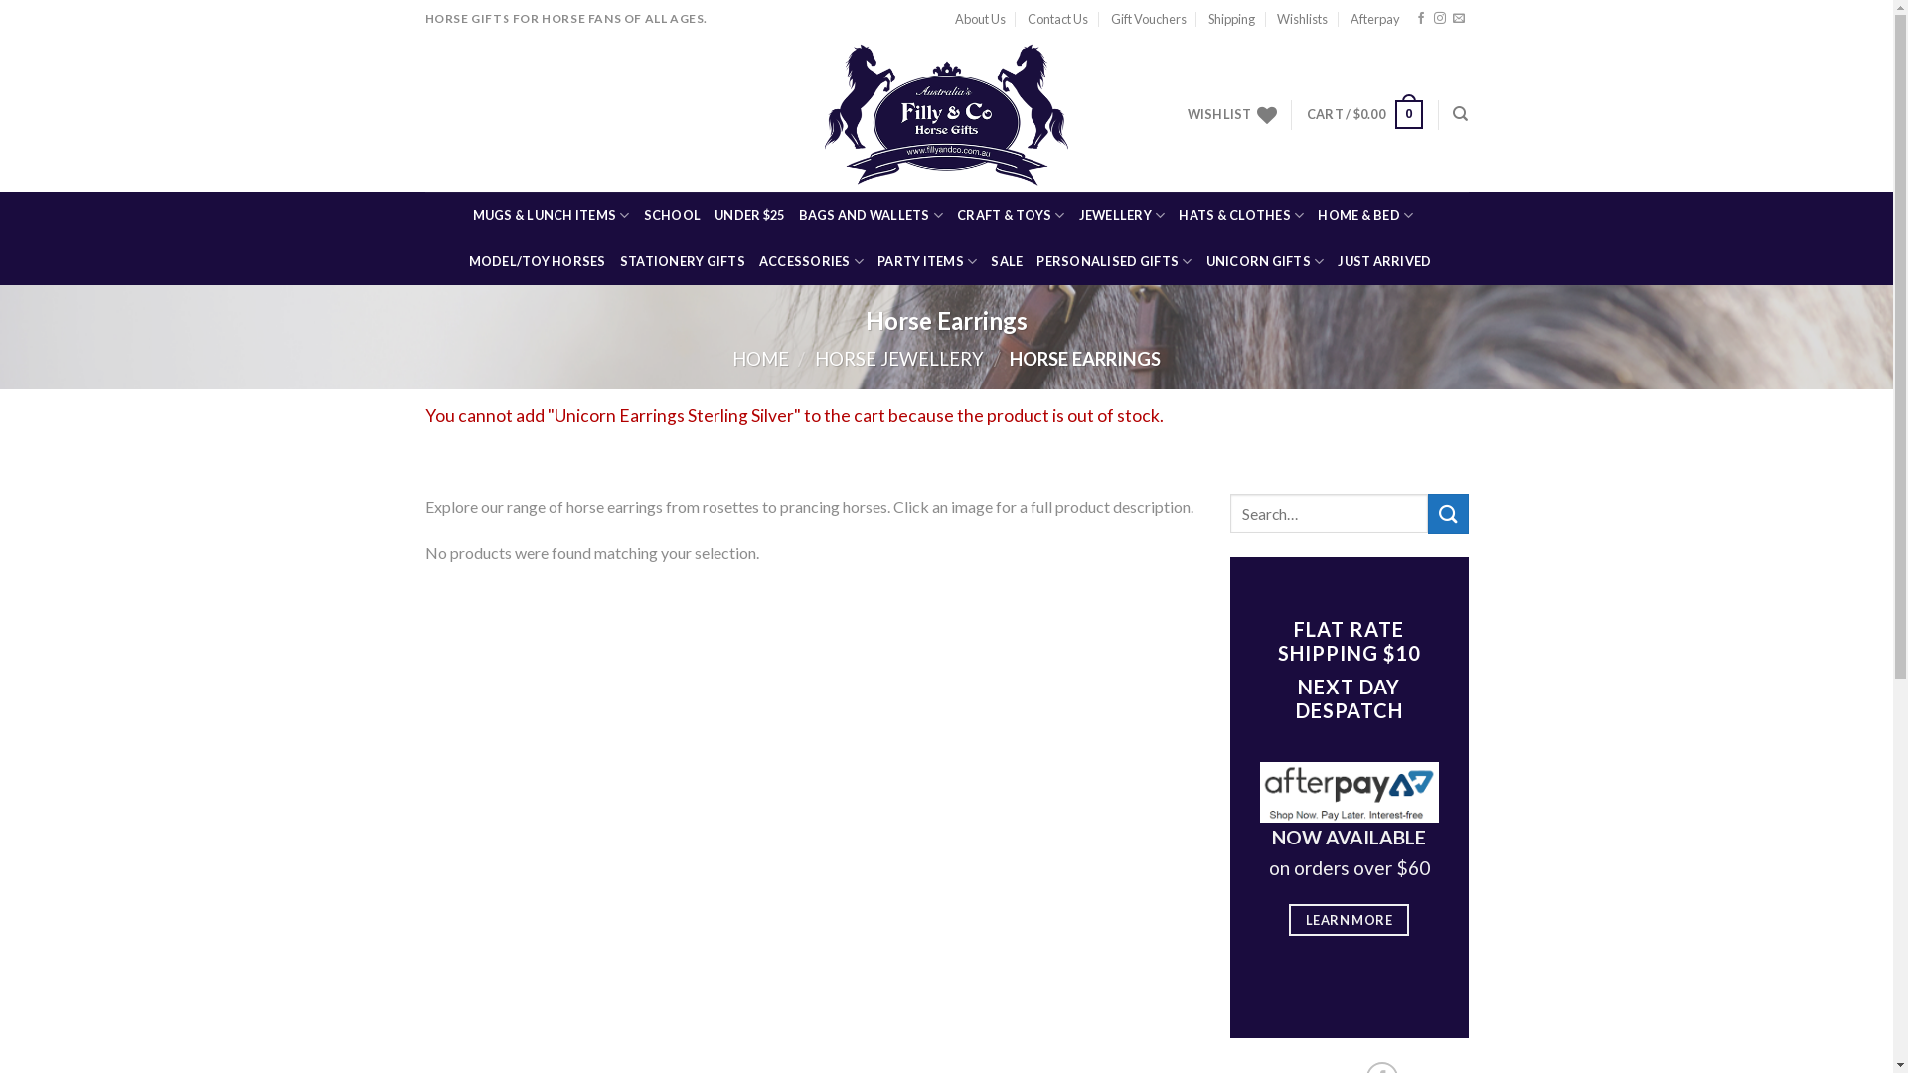  Describe the element at coordinates (1232, 115) in the screenshot. I see `WISHLIST` at that location.